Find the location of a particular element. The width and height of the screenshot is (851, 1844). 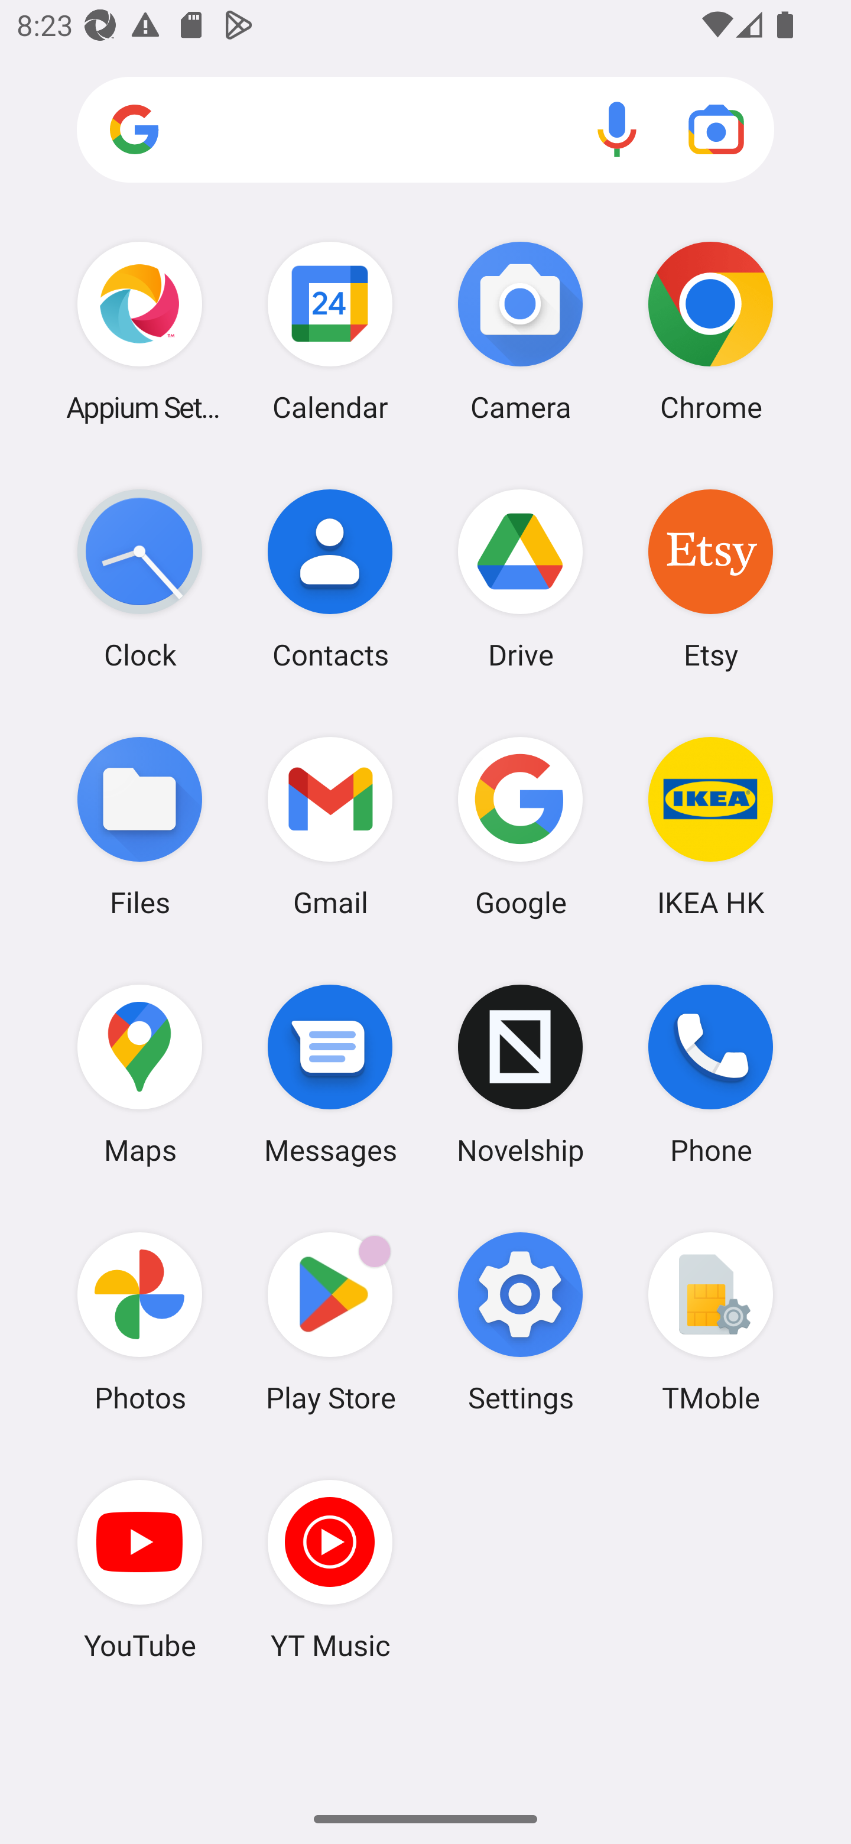

Messages is located at coordinates (330, 1074).